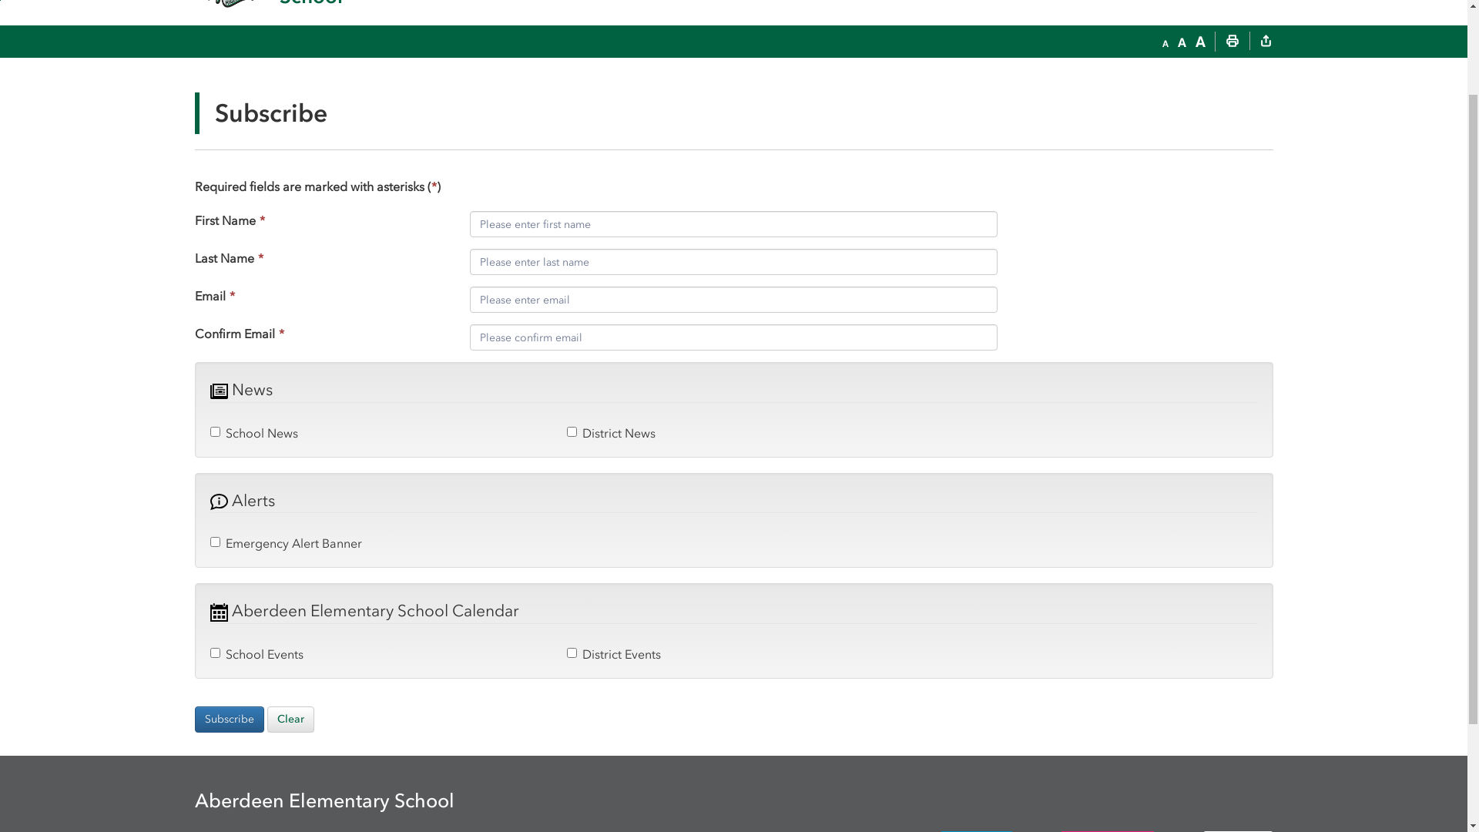 The width and height of the screenshot is (1479, 832). Describe the element at coordinates (376, 83) in the screenshot. I see `Aberdeen Elementary
School` at that location.